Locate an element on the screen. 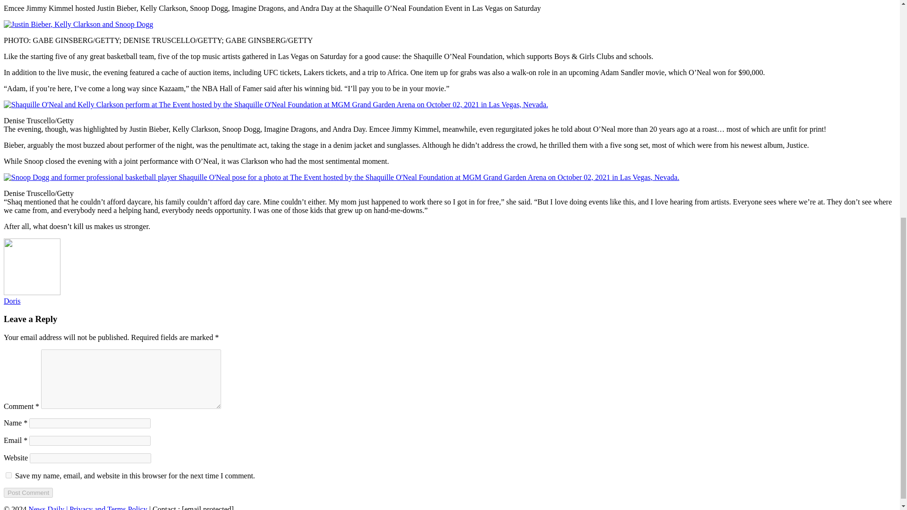 The height and width of the screenshot is (510, 907). Post Comment is located at coordinates (28, 493).